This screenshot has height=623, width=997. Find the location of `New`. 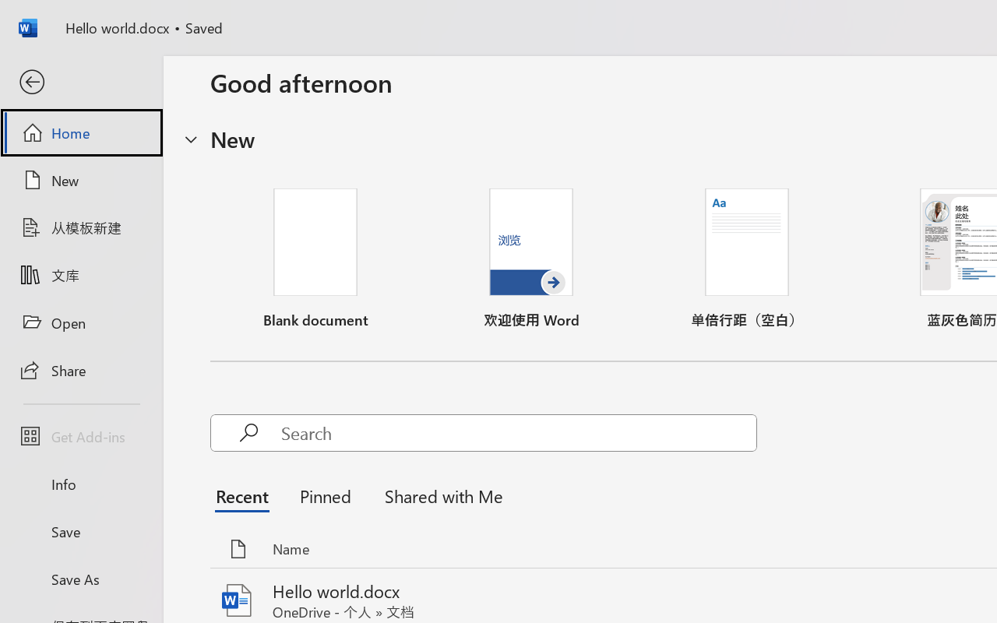

New is located at coordinates (81, 180).